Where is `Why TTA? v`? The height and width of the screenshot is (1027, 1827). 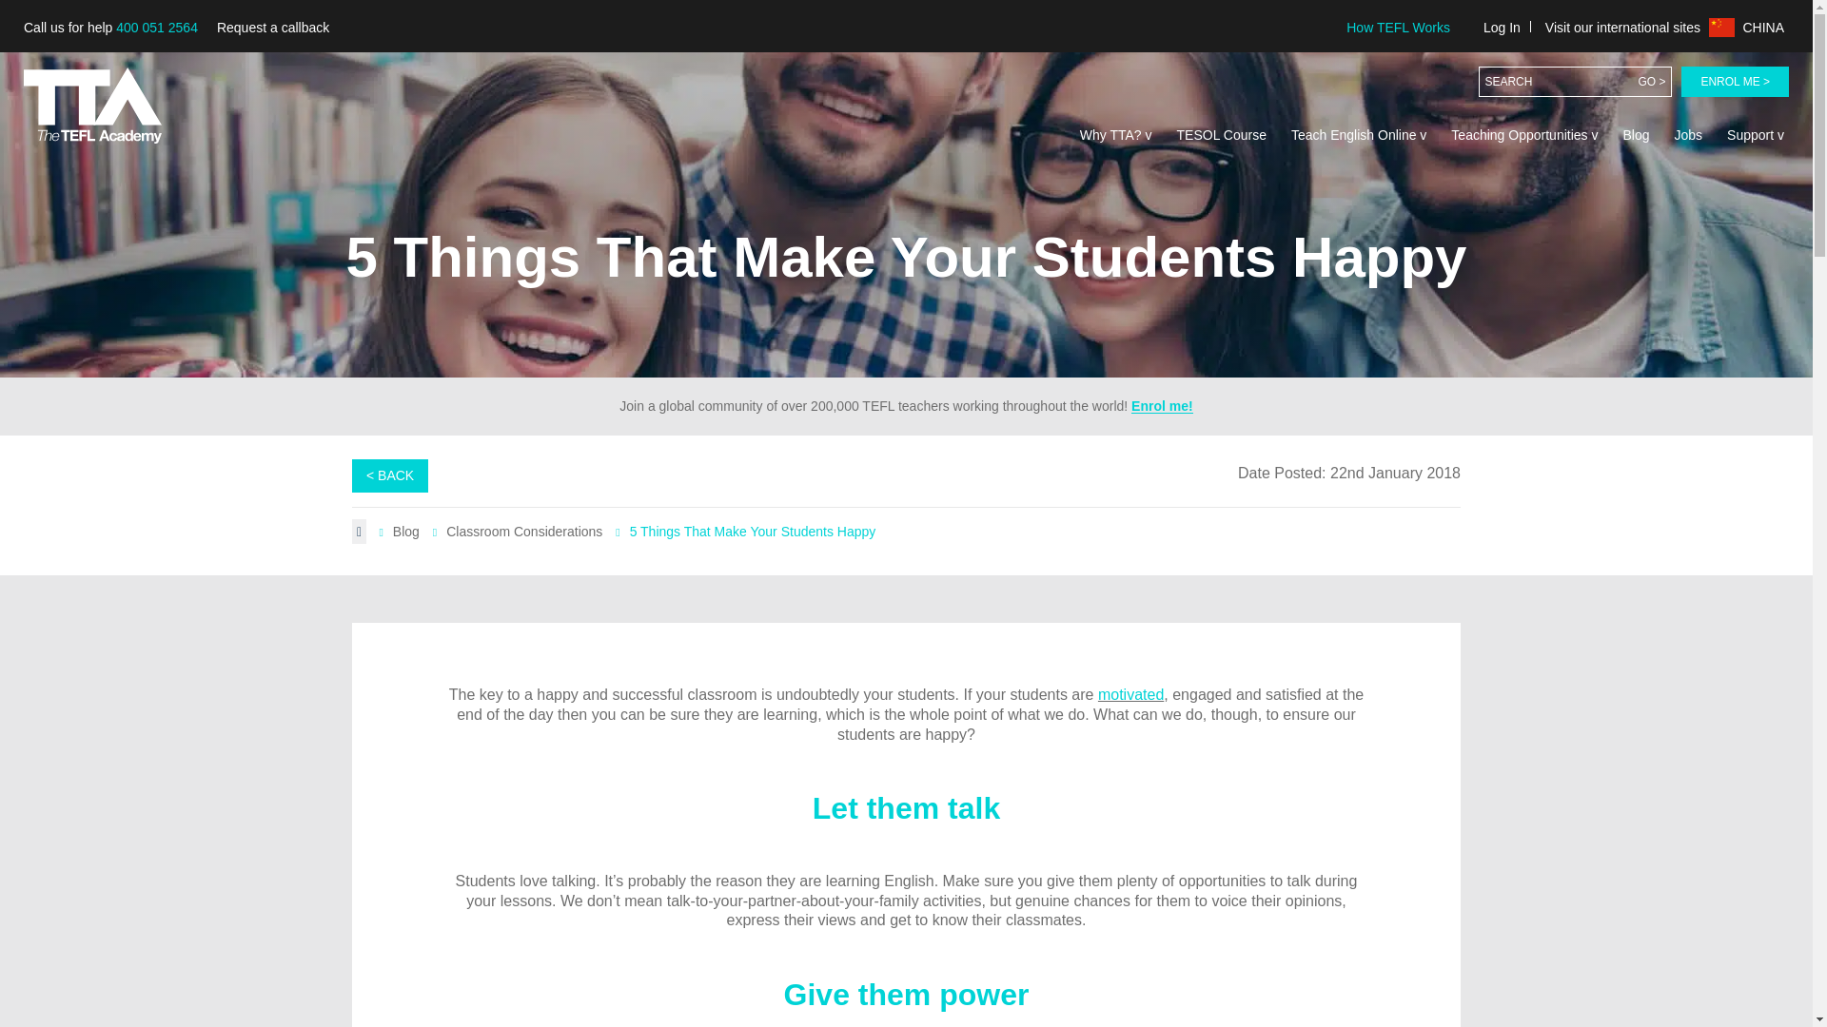 Why TTA? v is located at coordinates (1115, 135).